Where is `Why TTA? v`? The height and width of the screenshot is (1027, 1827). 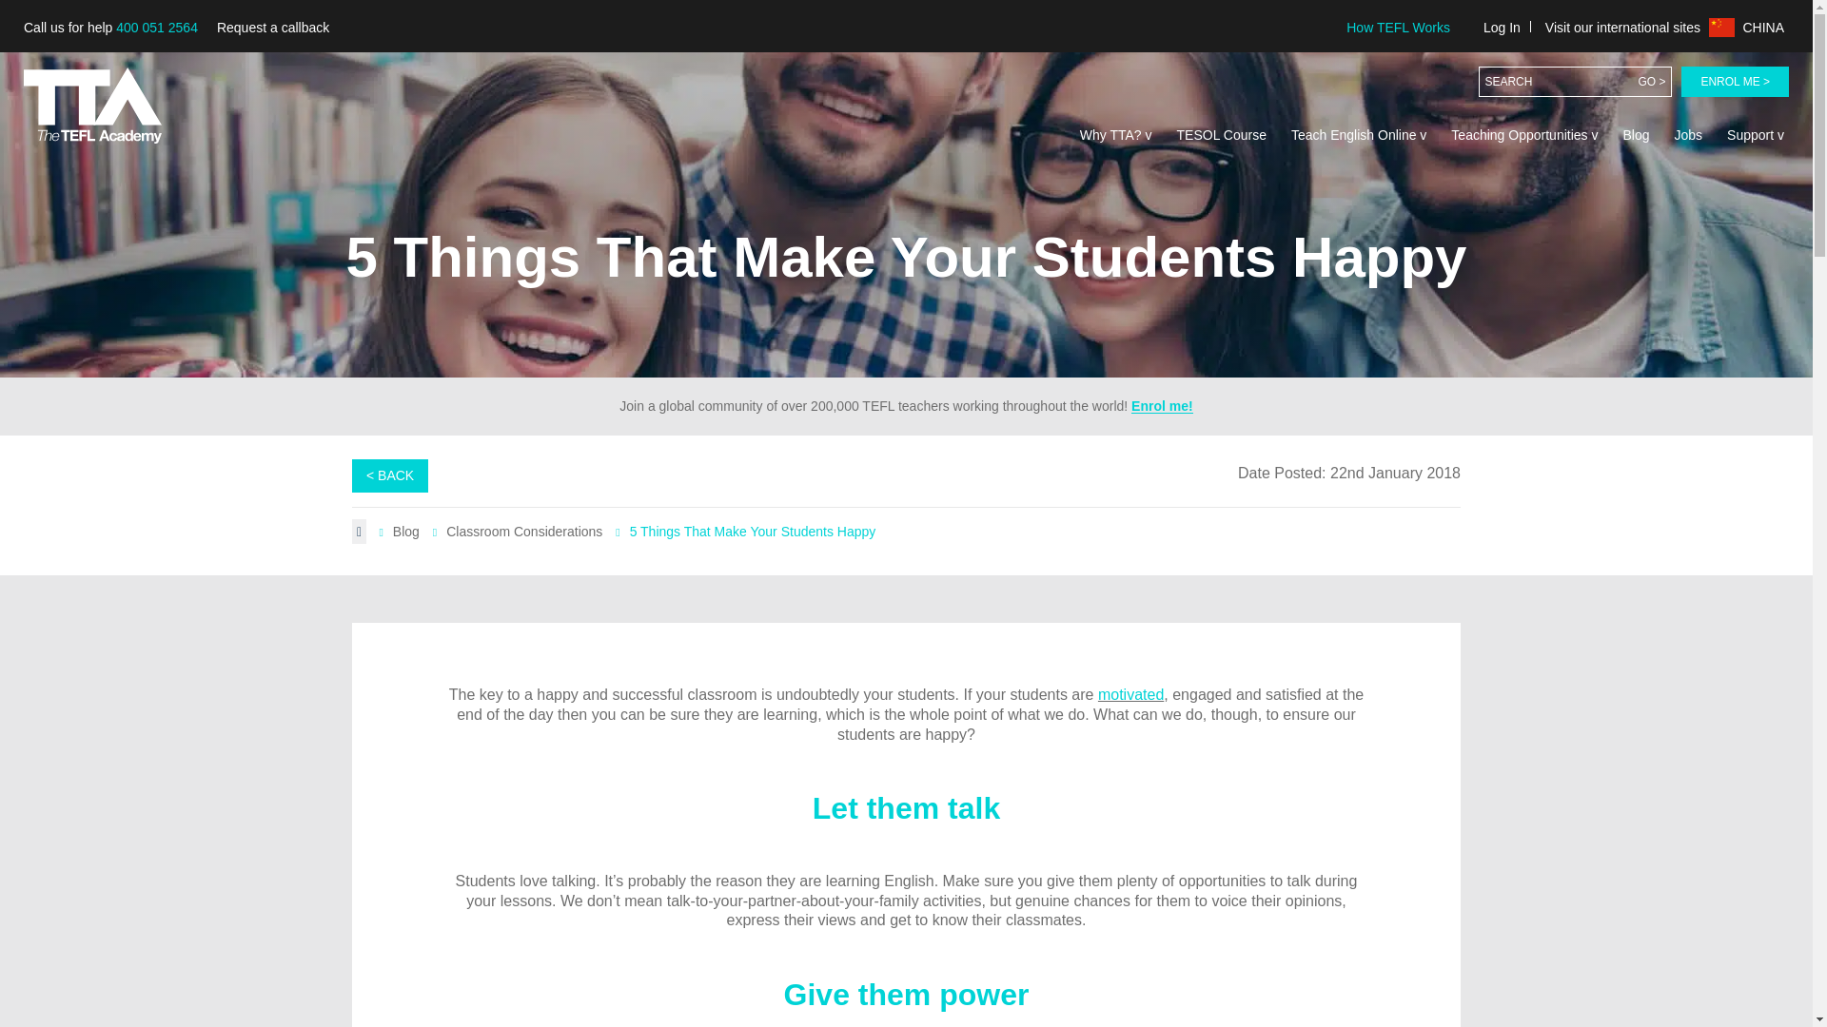 Why TTA? v is located at coordinates (1115, 135).